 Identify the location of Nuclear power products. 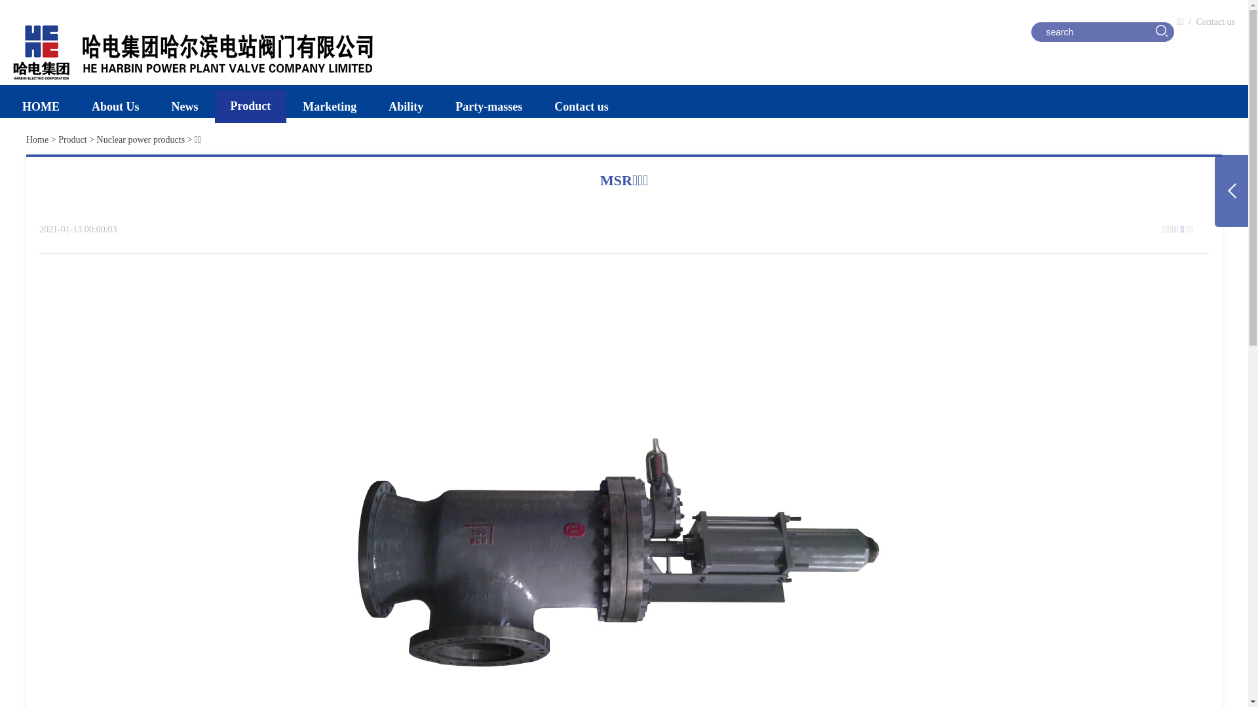
(142, 140).